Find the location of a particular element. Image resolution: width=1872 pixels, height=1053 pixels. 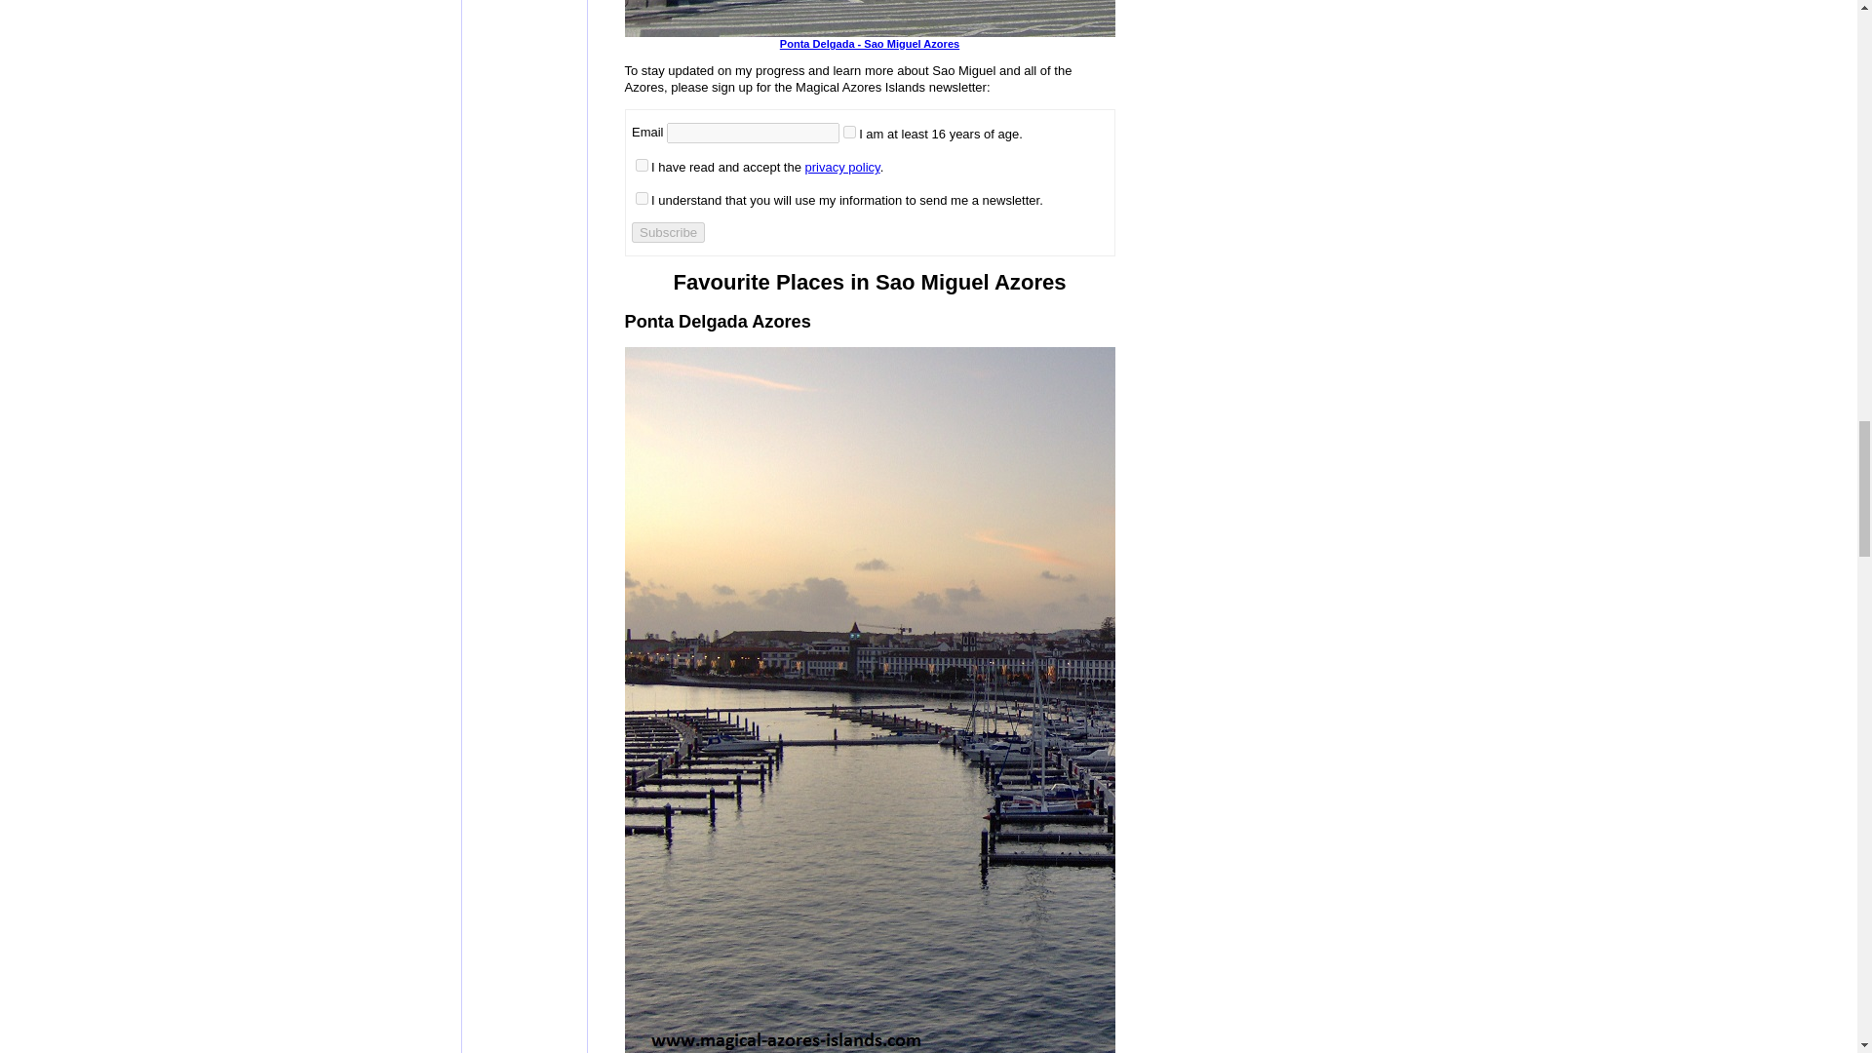

Ponta Delgada - Sao Miguel Azores is located at coordinates (1111, 18).